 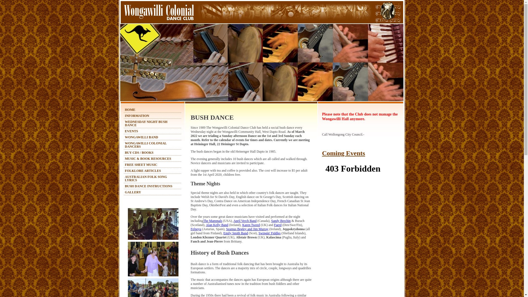 What do you see at coordinates (278, 225) in the screenshot?
I see `Faerd` at bounding box center [278, 225].